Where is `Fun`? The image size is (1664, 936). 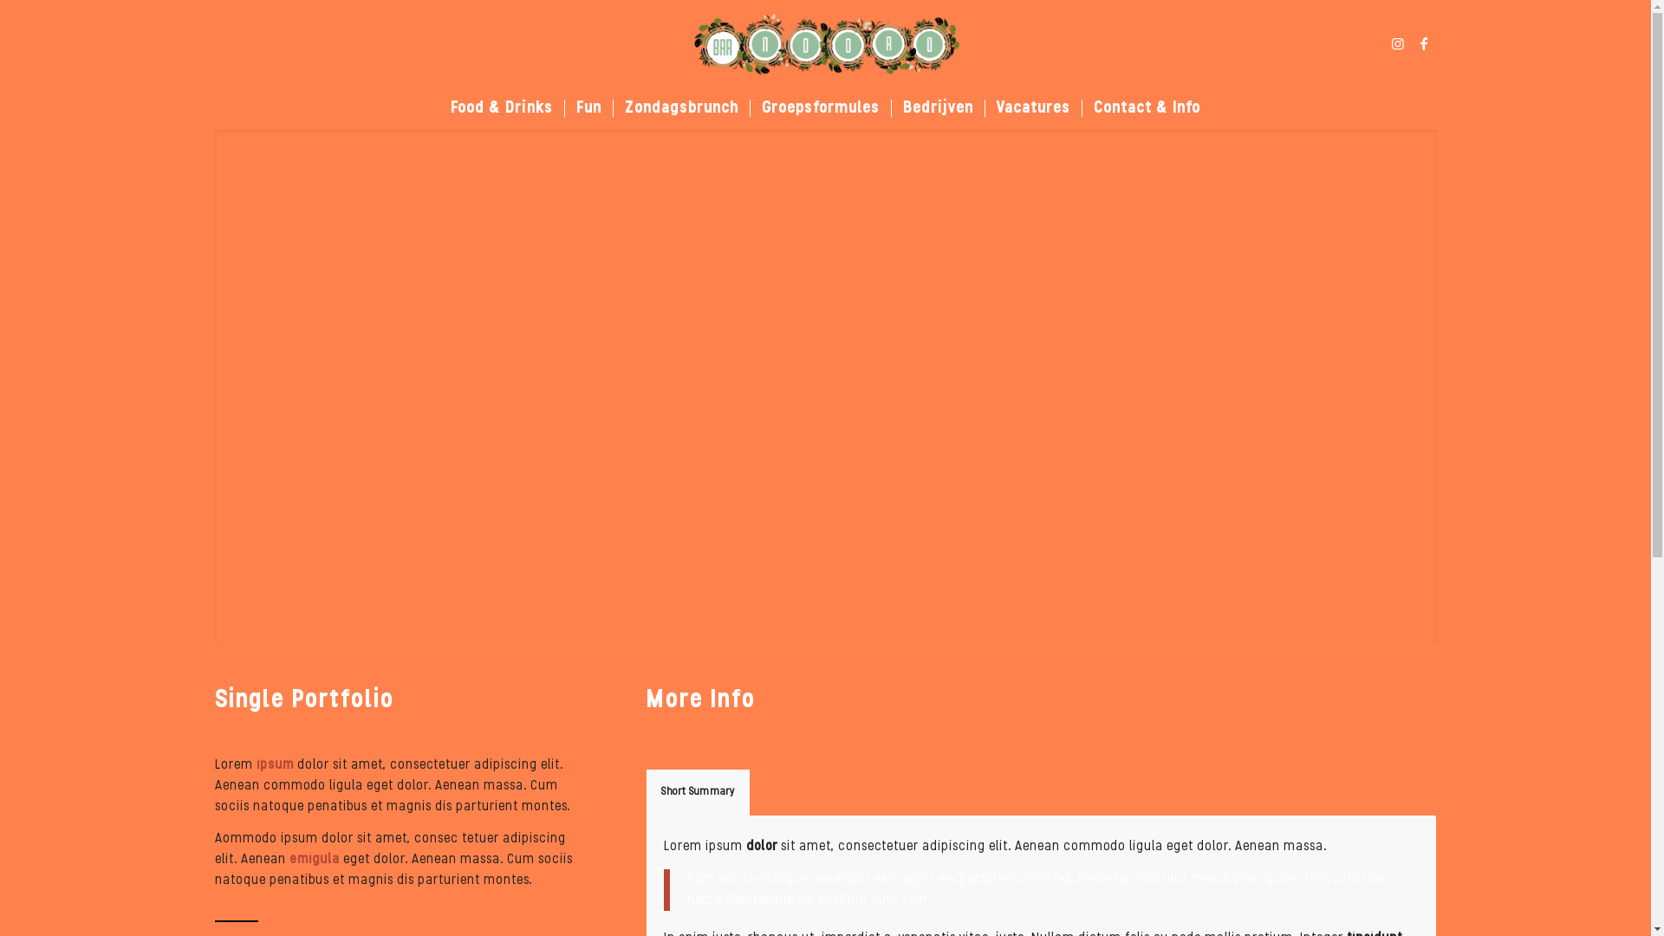
Fun is located at coordinates (588, 108).